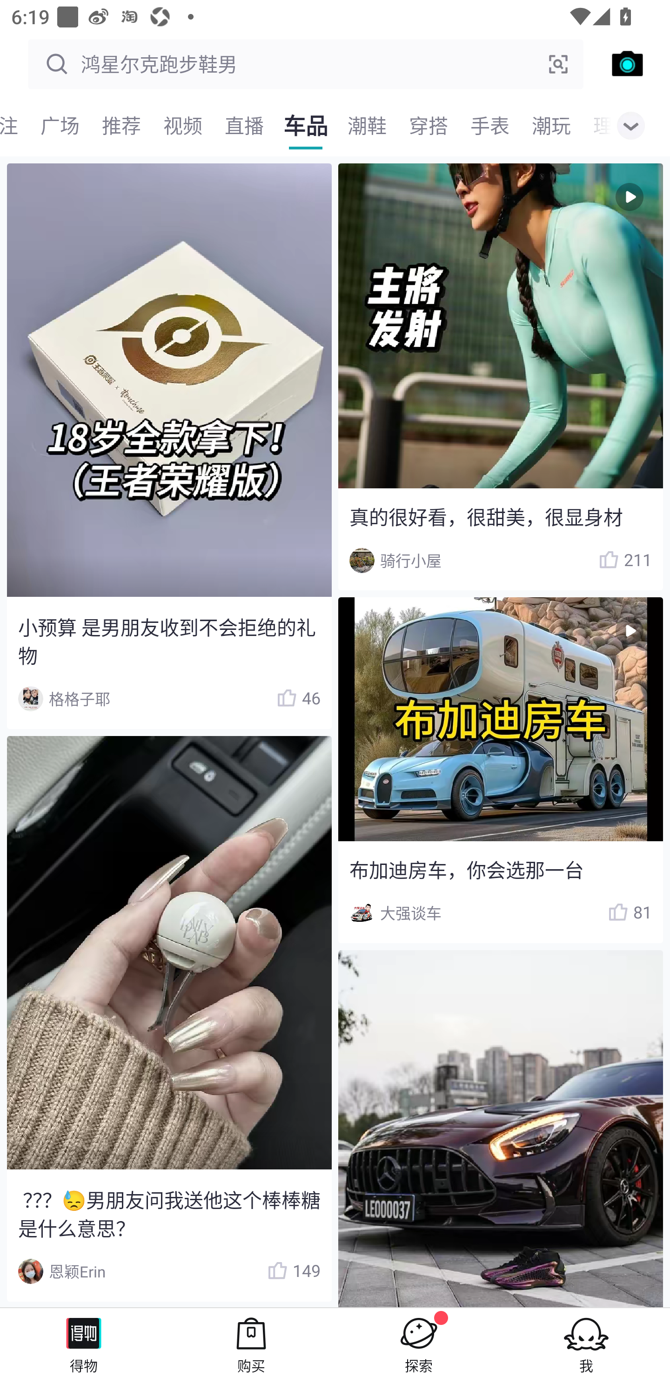 The width and height of the screenshot is (670, 1378). Describe the element at coordinates (169, 446) in the screenshot. I see `小预算 是男朋友收到不会拒绝的礼物 格格子耶 46` at that location.